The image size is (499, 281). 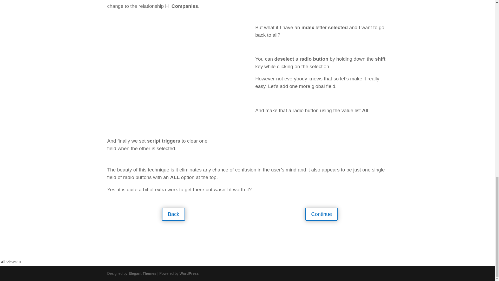 What do you see at coordinates (125, 234) in the screenshot?
I see `Click Here` at bounding box center [125, 234].